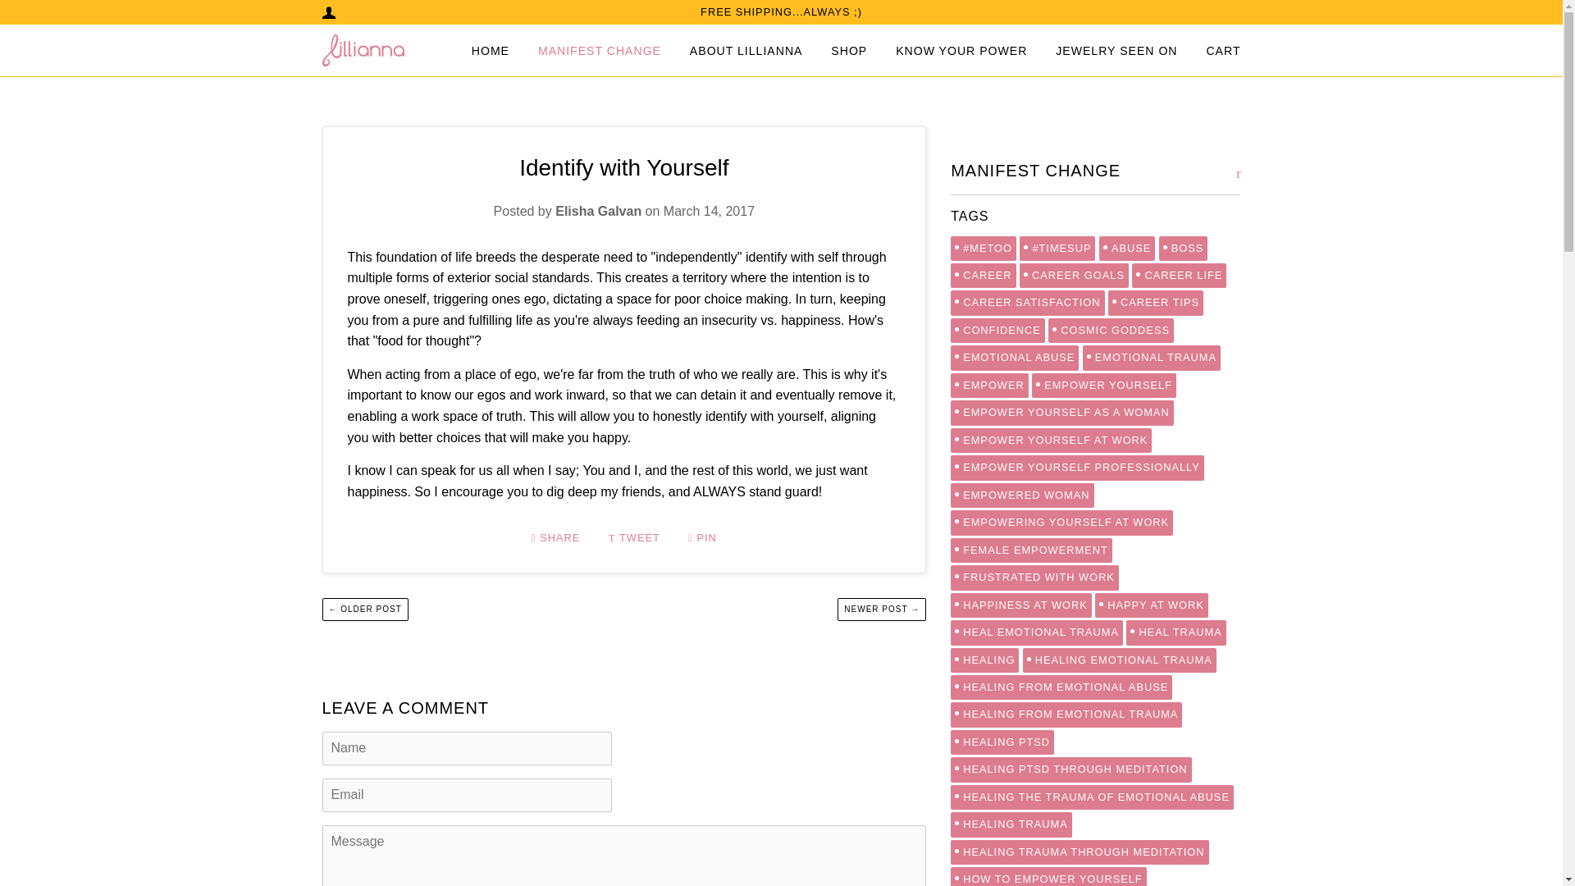 The width and height of the screenshot is (1575, 886). What do you see at coordinates (600, 51) in the screenshot?
I see `MANIFEST CHANGE` at bounding box center [600, 51].